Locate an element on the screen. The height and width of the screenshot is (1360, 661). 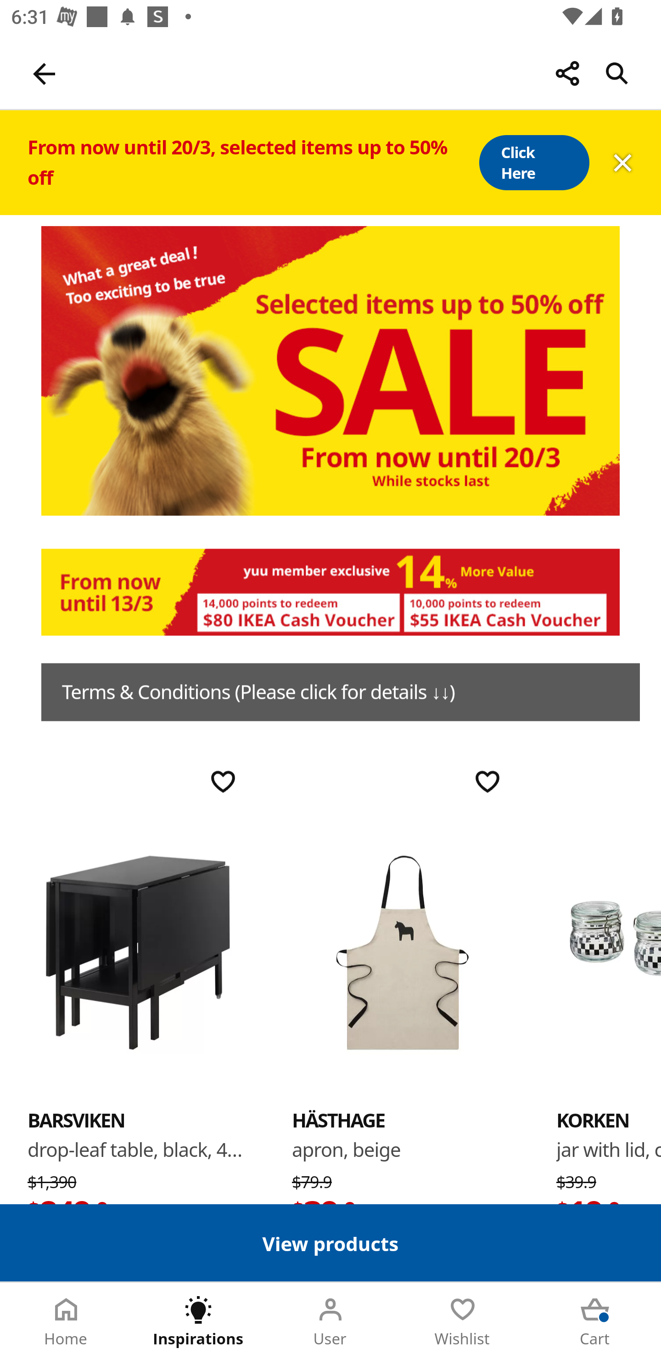
Inspirations
Tab 2 of 5 is located at coordinates (198, 1321).